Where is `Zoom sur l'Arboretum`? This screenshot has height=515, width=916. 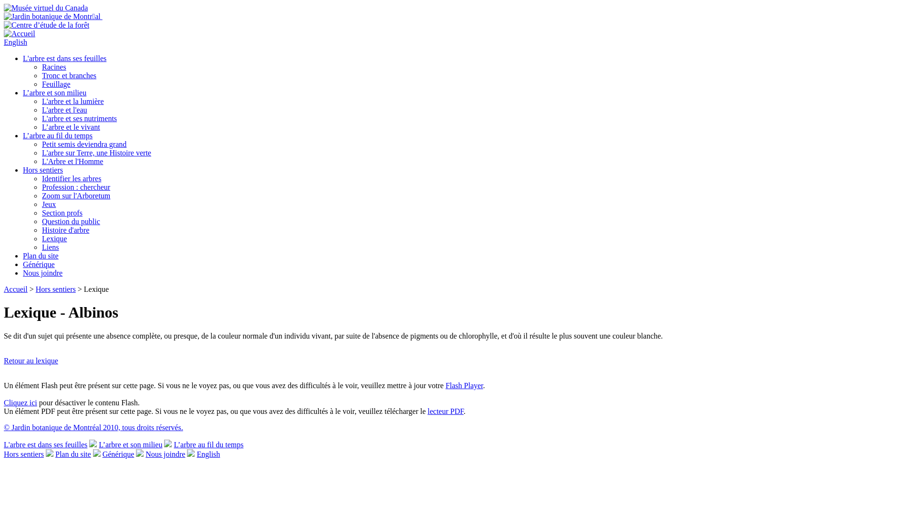 Zoom sur l'Arboretum is located at coordinates (76, 196).